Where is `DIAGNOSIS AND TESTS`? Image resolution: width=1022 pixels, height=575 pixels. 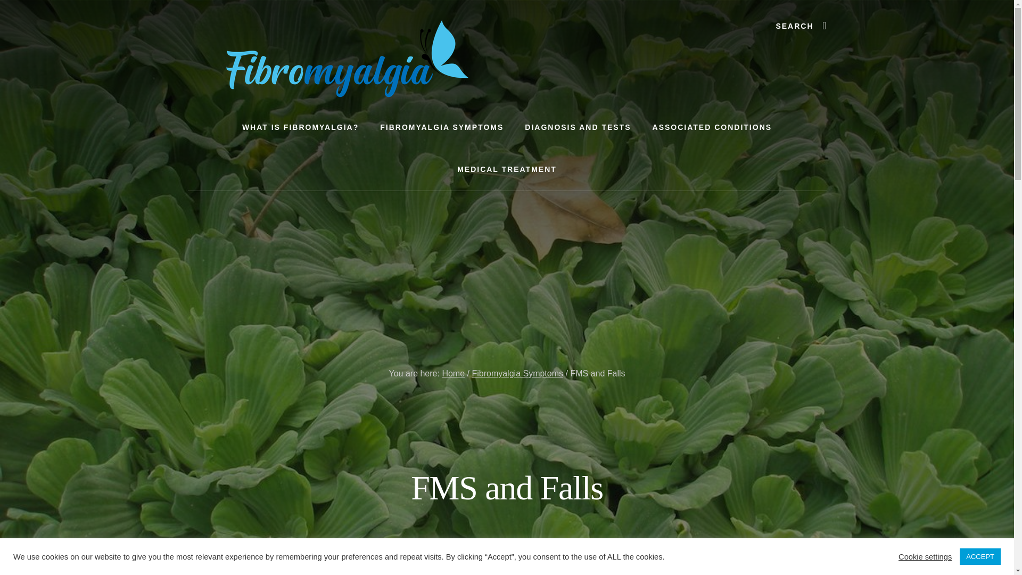
DIAGNOSIS AND TESTS is located at coordinates (578, 127).